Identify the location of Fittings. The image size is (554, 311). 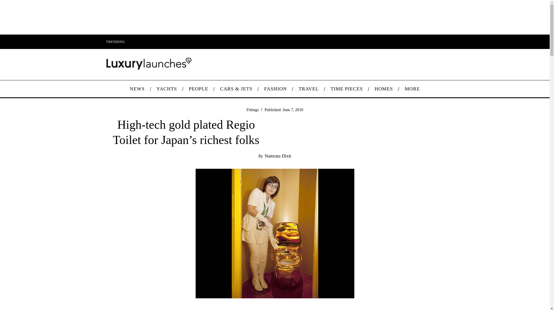
(252, 109).